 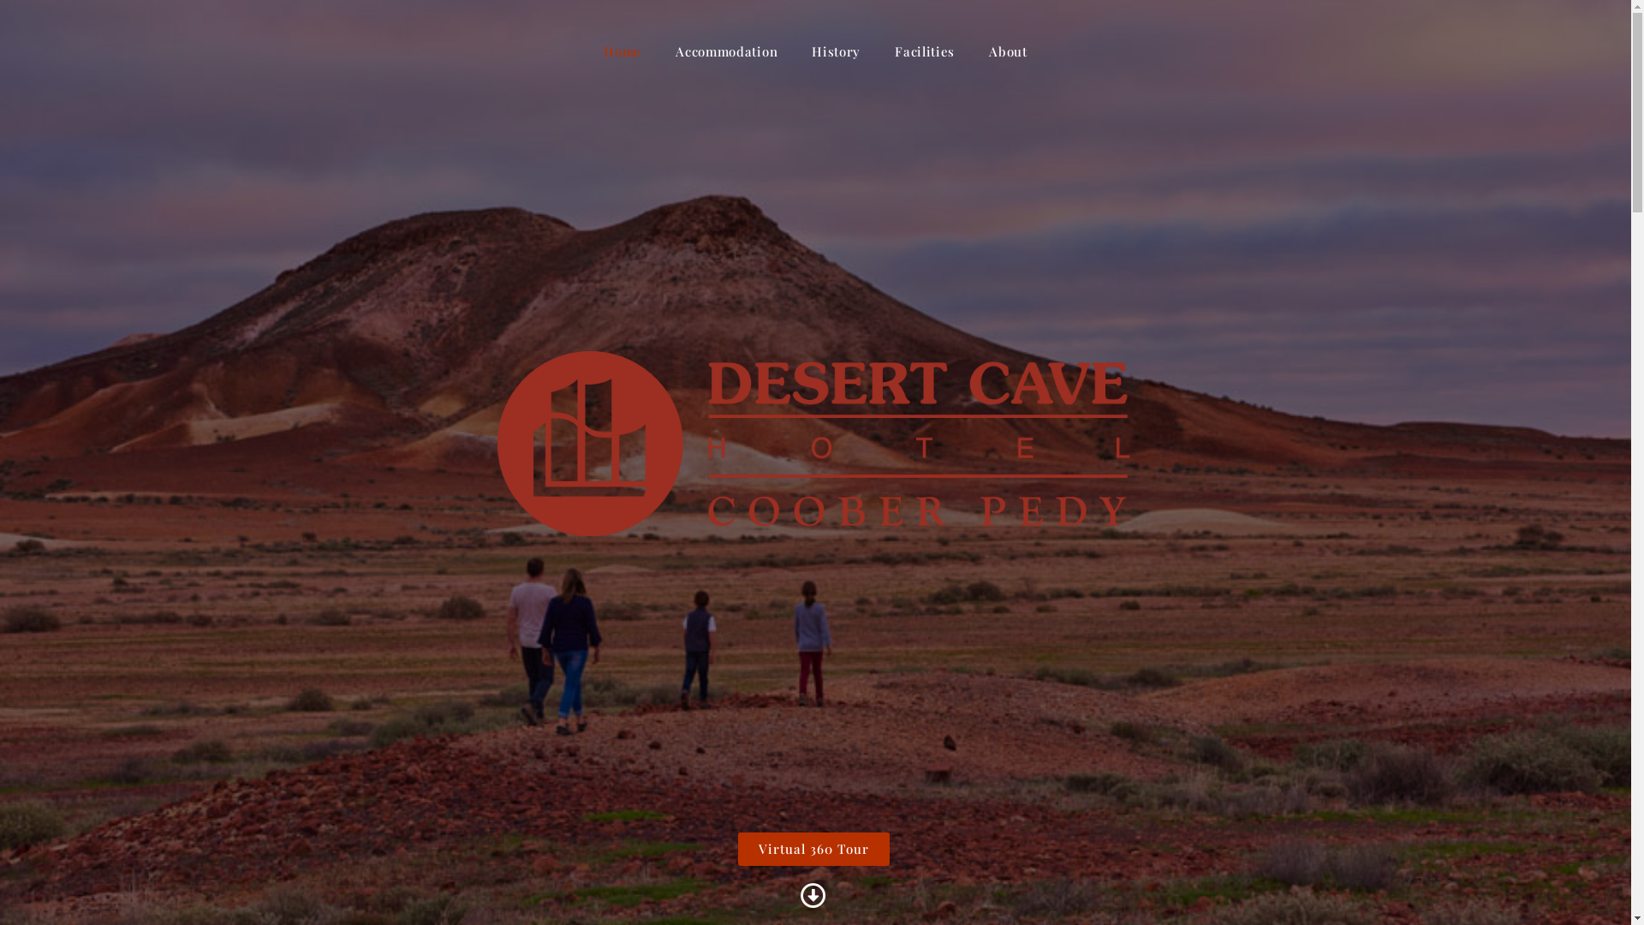 I want to click on Facilities, so click(x=925, y=51).